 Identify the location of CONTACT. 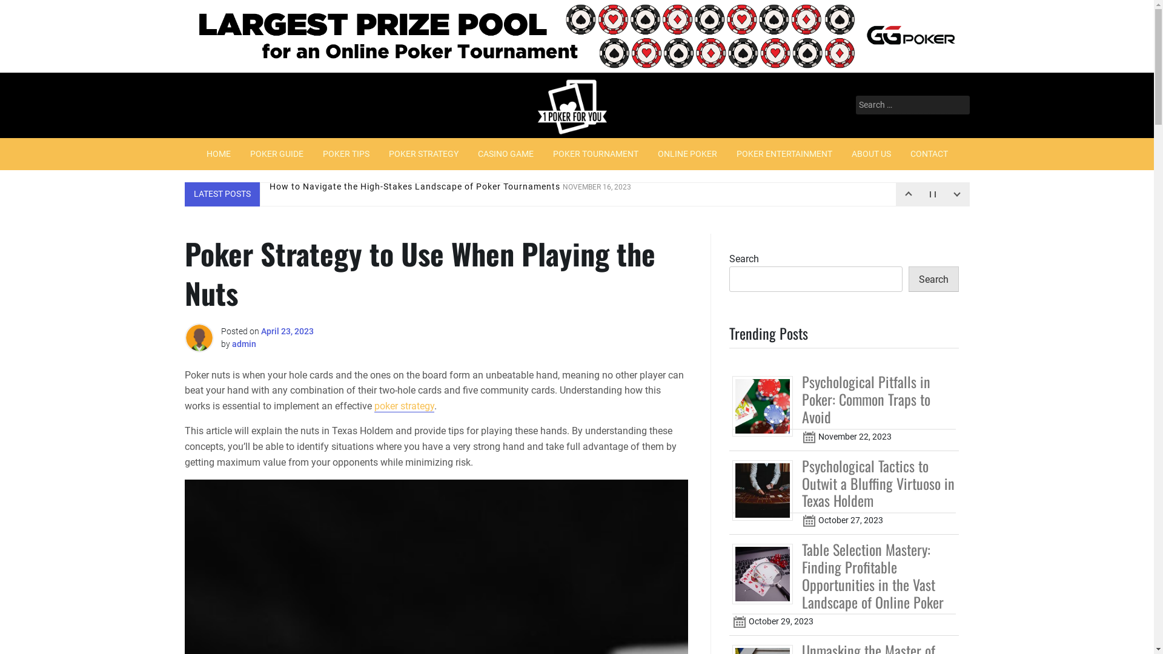
(929, 154).